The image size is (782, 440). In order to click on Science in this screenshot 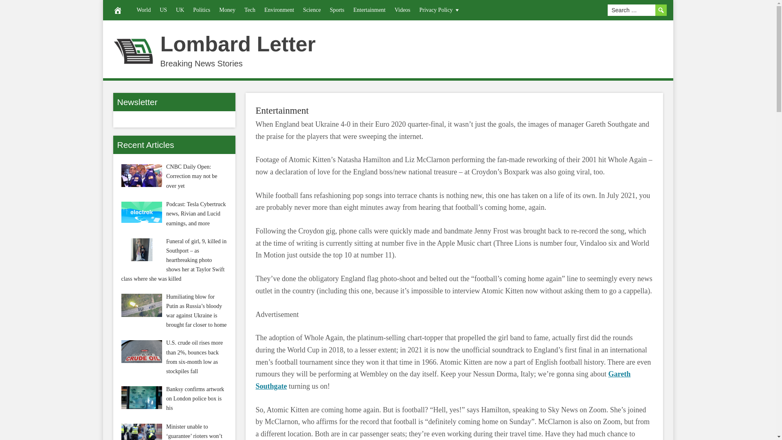, I will do `click(312, 10)`.